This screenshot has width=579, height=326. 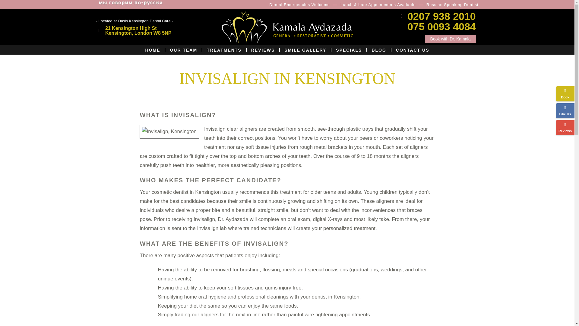 I want to click on 075 0093 4084, so click(x=437, y=27).